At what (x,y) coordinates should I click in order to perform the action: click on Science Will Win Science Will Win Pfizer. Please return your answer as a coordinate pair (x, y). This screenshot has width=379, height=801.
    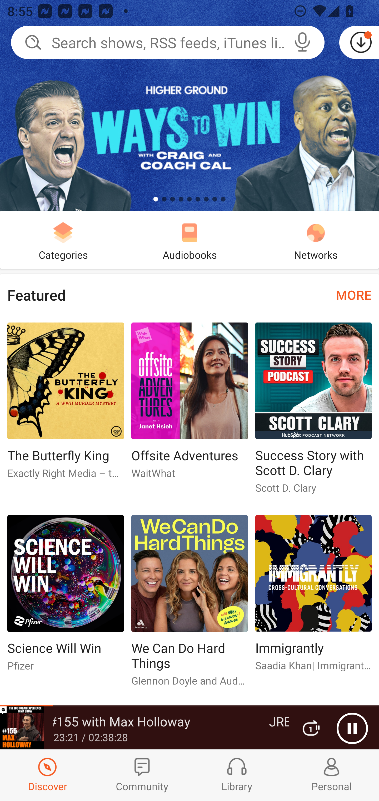
    Looking at the image, I should click on (65, 597).